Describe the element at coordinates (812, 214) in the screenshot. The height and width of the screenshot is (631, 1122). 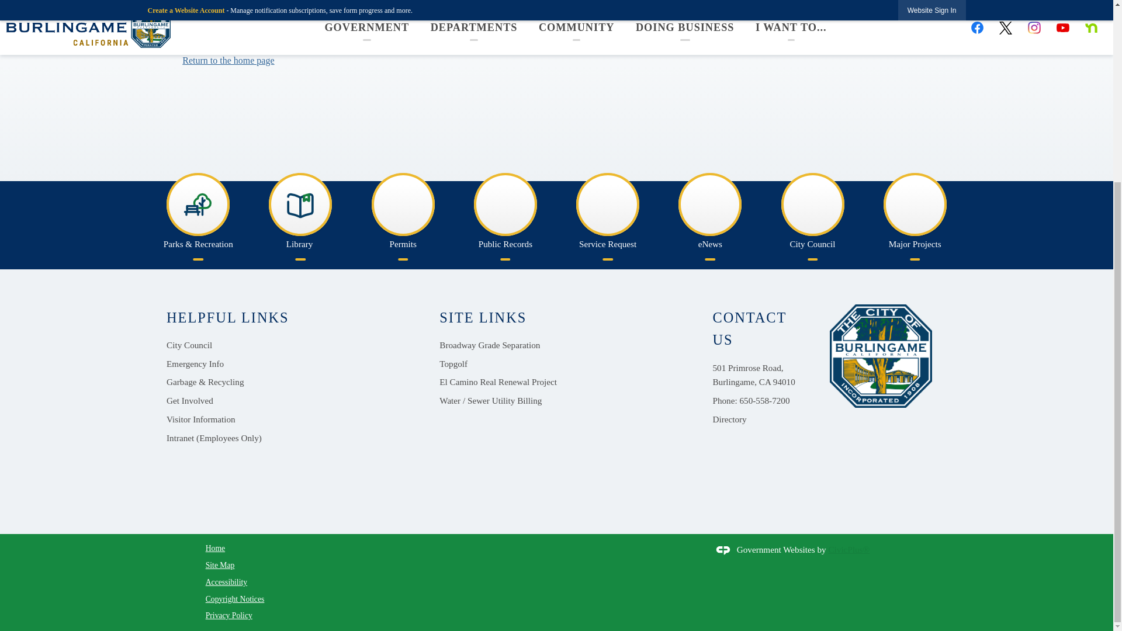
I see `City Council` at that location.